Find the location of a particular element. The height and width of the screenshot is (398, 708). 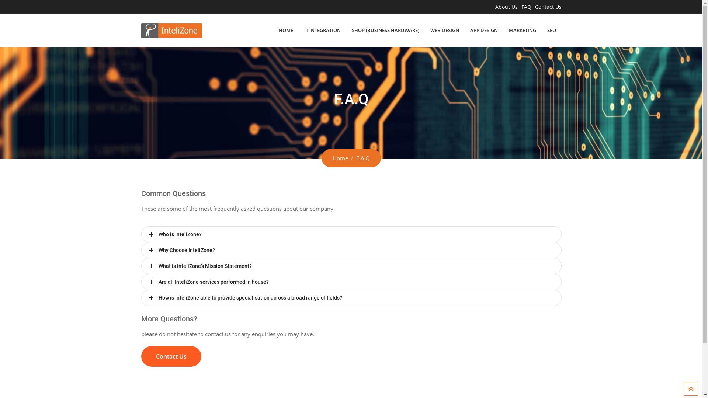

FAQ is located at coordinates (527, 7).